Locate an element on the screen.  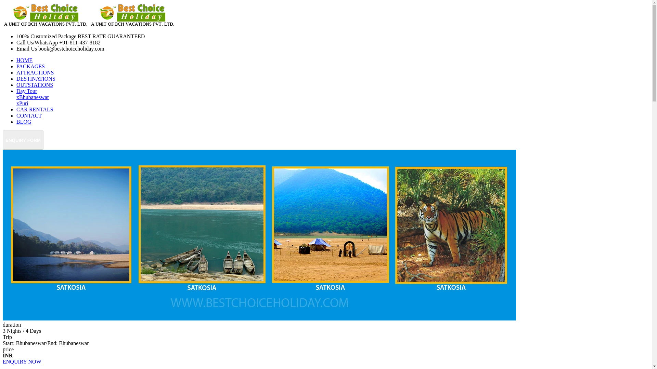
xBhubaneswar is located at coordinates (33, 97).